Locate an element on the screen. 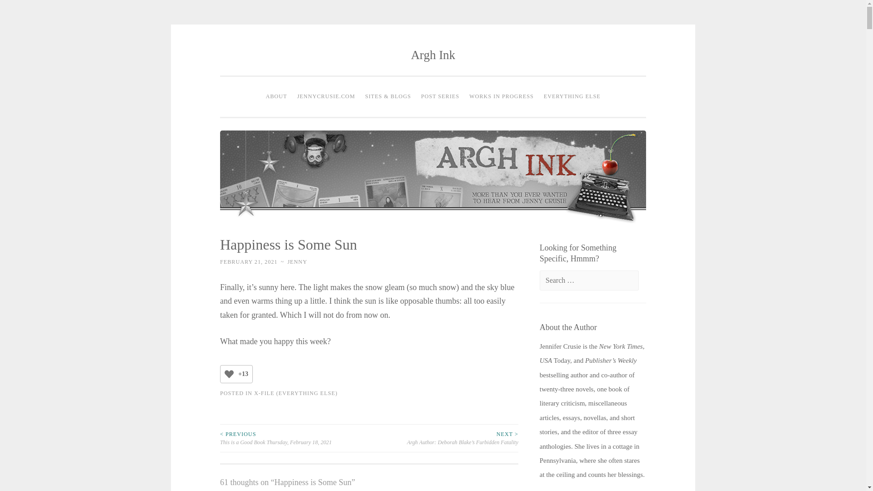  JENNY is located at coordinates (297, 262).